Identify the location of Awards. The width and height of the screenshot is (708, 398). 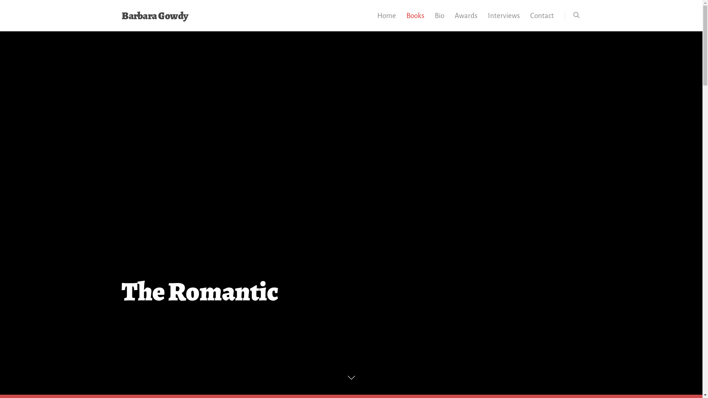
(466, 21).